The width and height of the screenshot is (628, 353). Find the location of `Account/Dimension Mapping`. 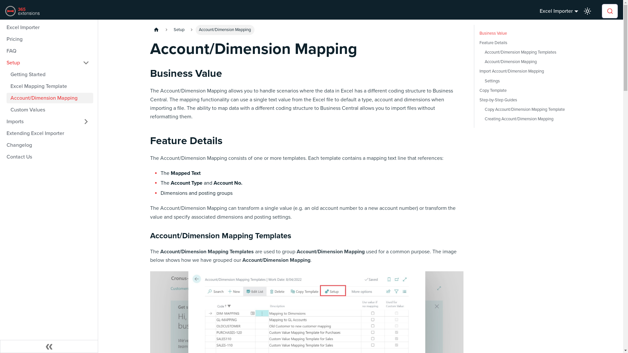

Account/Dimension Mapping is located at coordinates (50, 98).